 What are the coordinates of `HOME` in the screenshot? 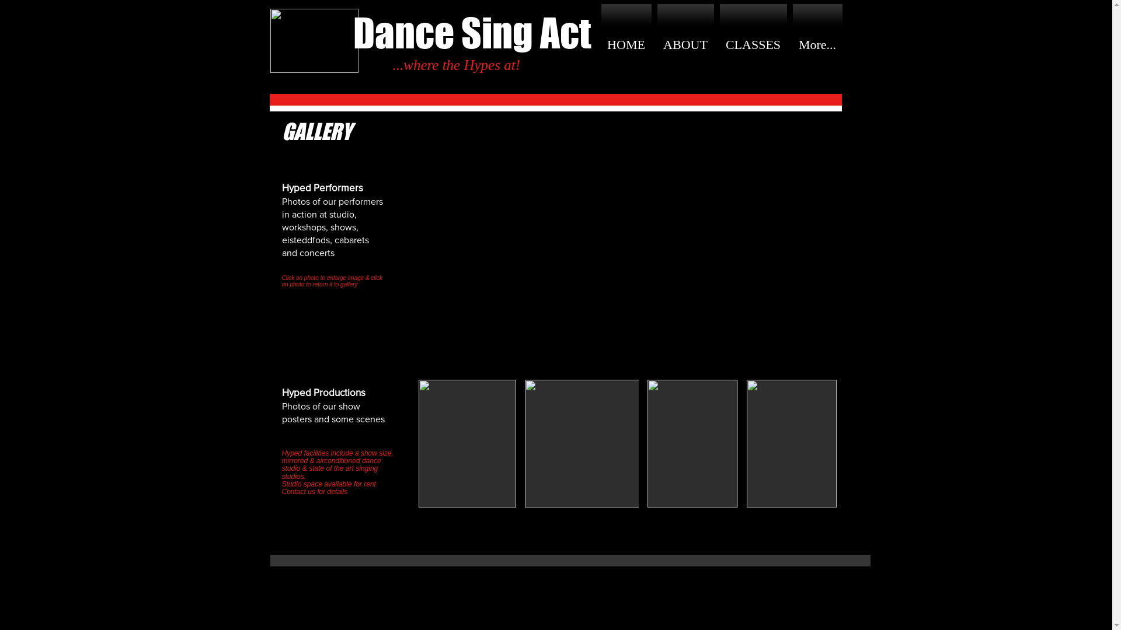 It's located at (628, 45).